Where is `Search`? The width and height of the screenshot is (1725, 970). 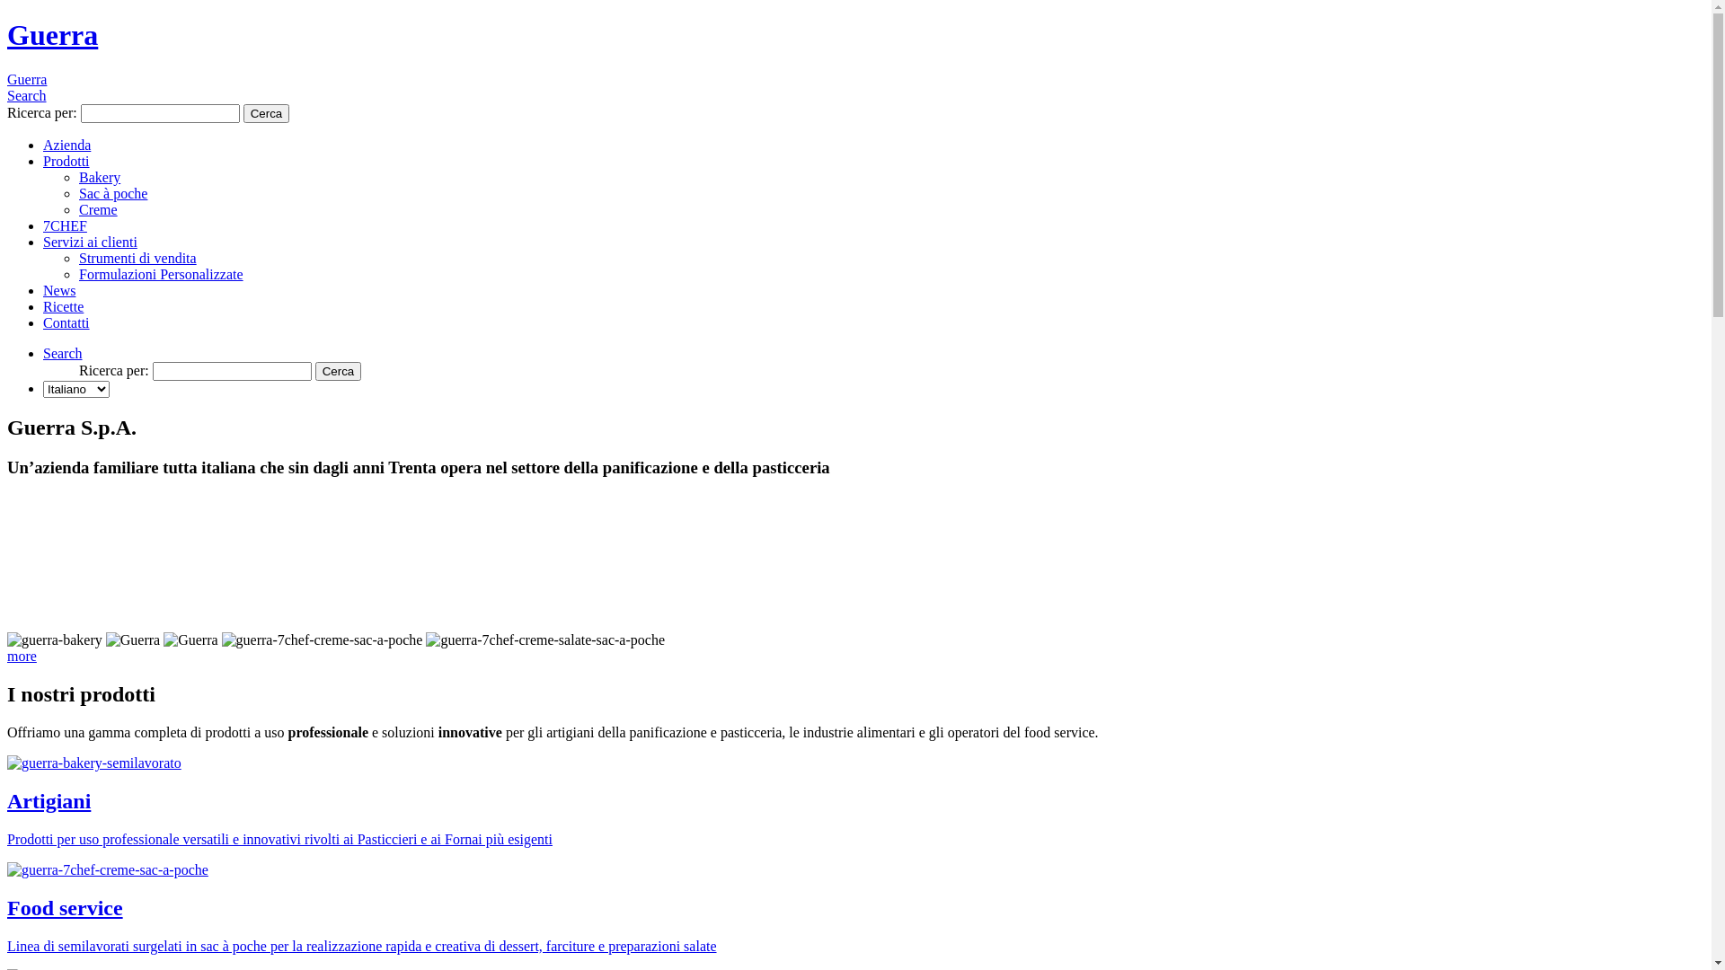
Search is located at coordinates (27, 95).